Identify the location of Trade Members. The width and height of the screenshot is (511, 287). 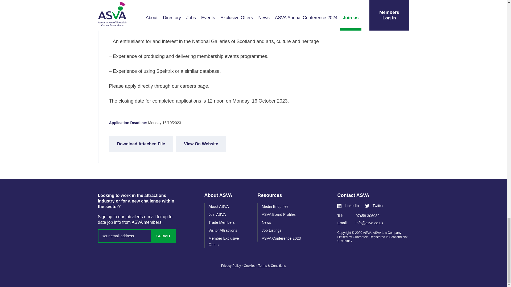
(221, 222).